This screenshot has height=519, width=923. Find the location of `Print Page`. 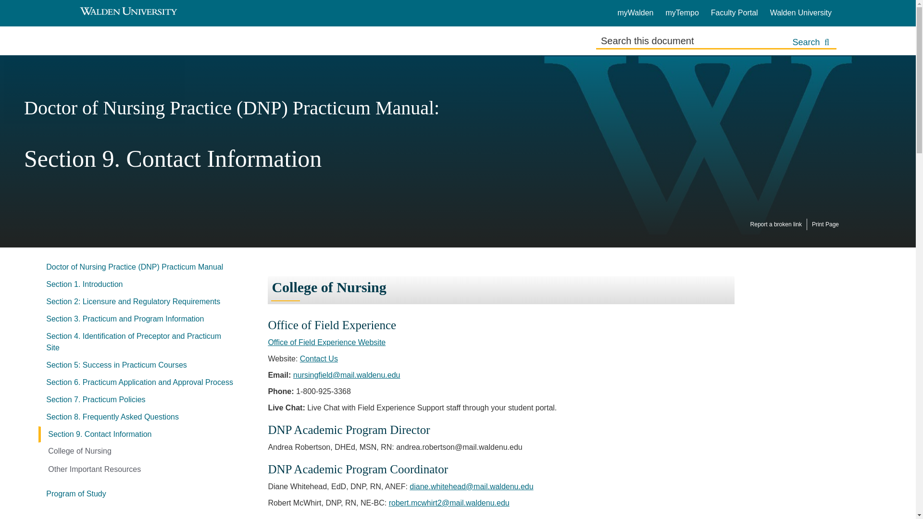

Print Page is located at coordinates (825, 224).